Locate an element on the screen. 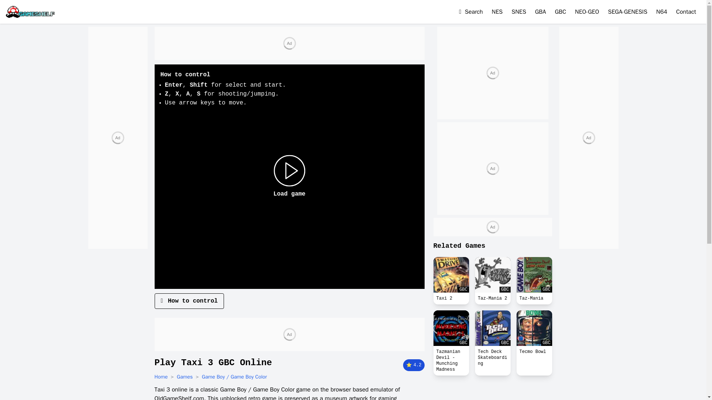 This screenshot has height=400, width=712. Tazmanian Devil - Munching Madness is located at coordinates (451, 361).